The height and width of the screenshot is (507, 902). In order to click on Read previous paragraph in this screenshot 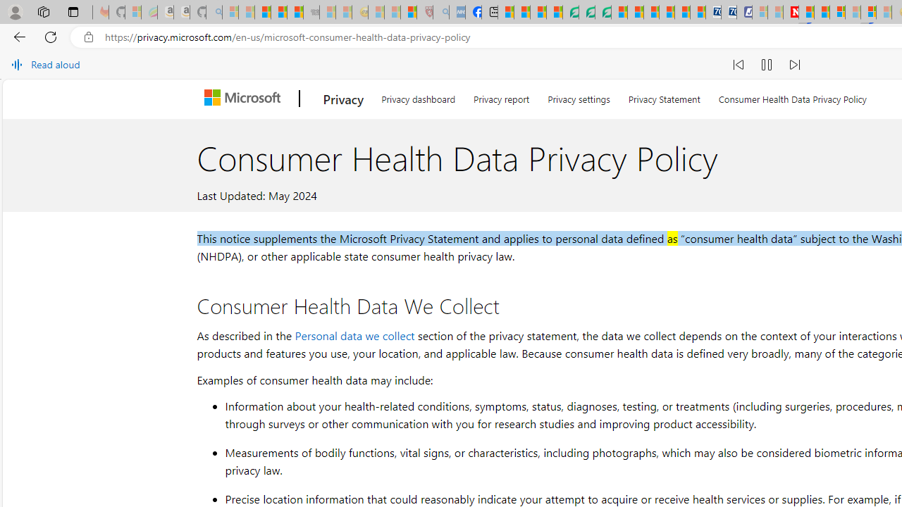, I will do `click(739, 65)`.